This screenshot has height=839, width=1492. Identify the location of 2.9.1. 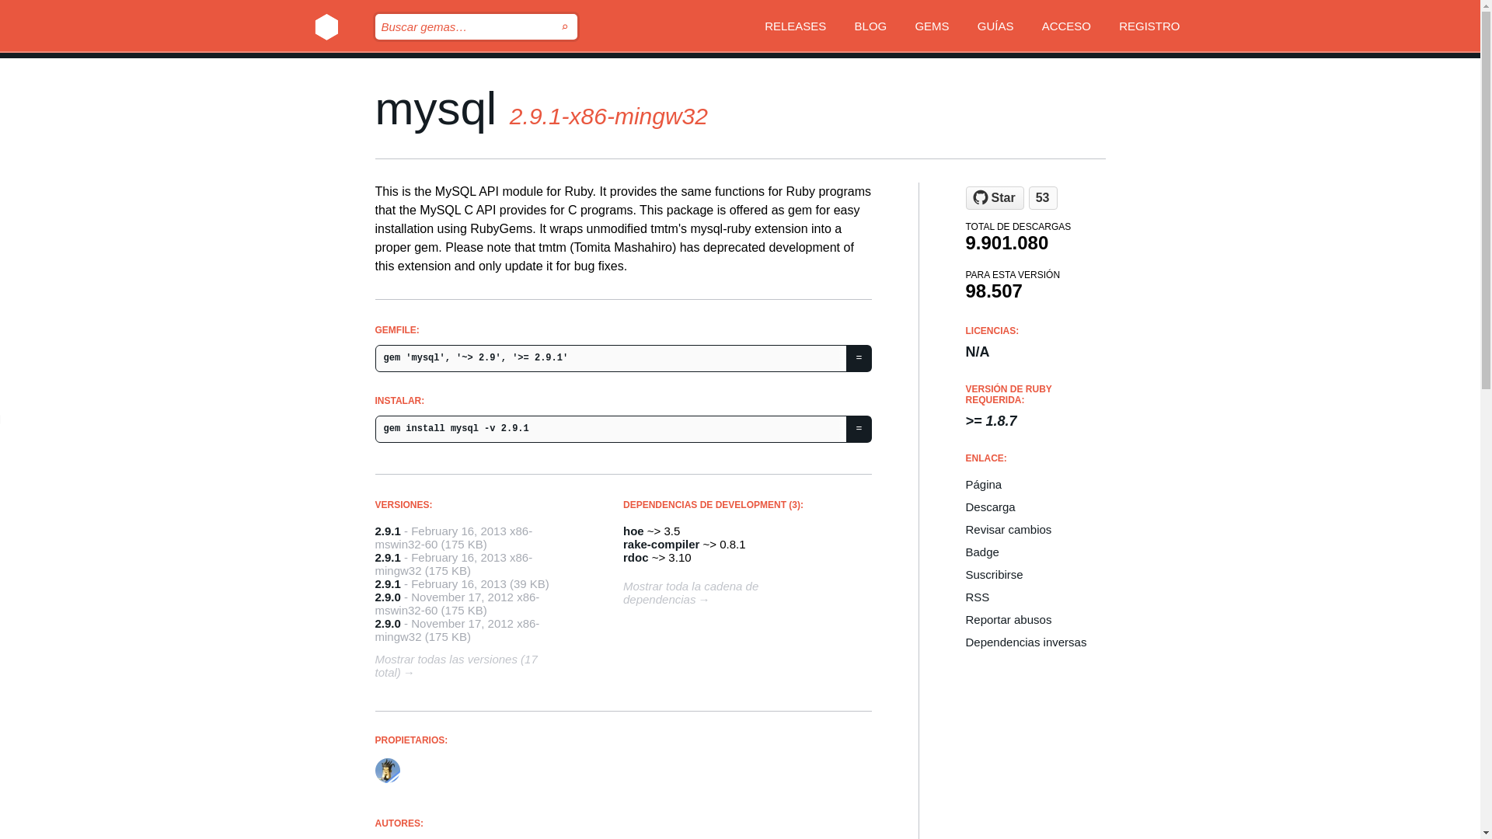
(387, 531).